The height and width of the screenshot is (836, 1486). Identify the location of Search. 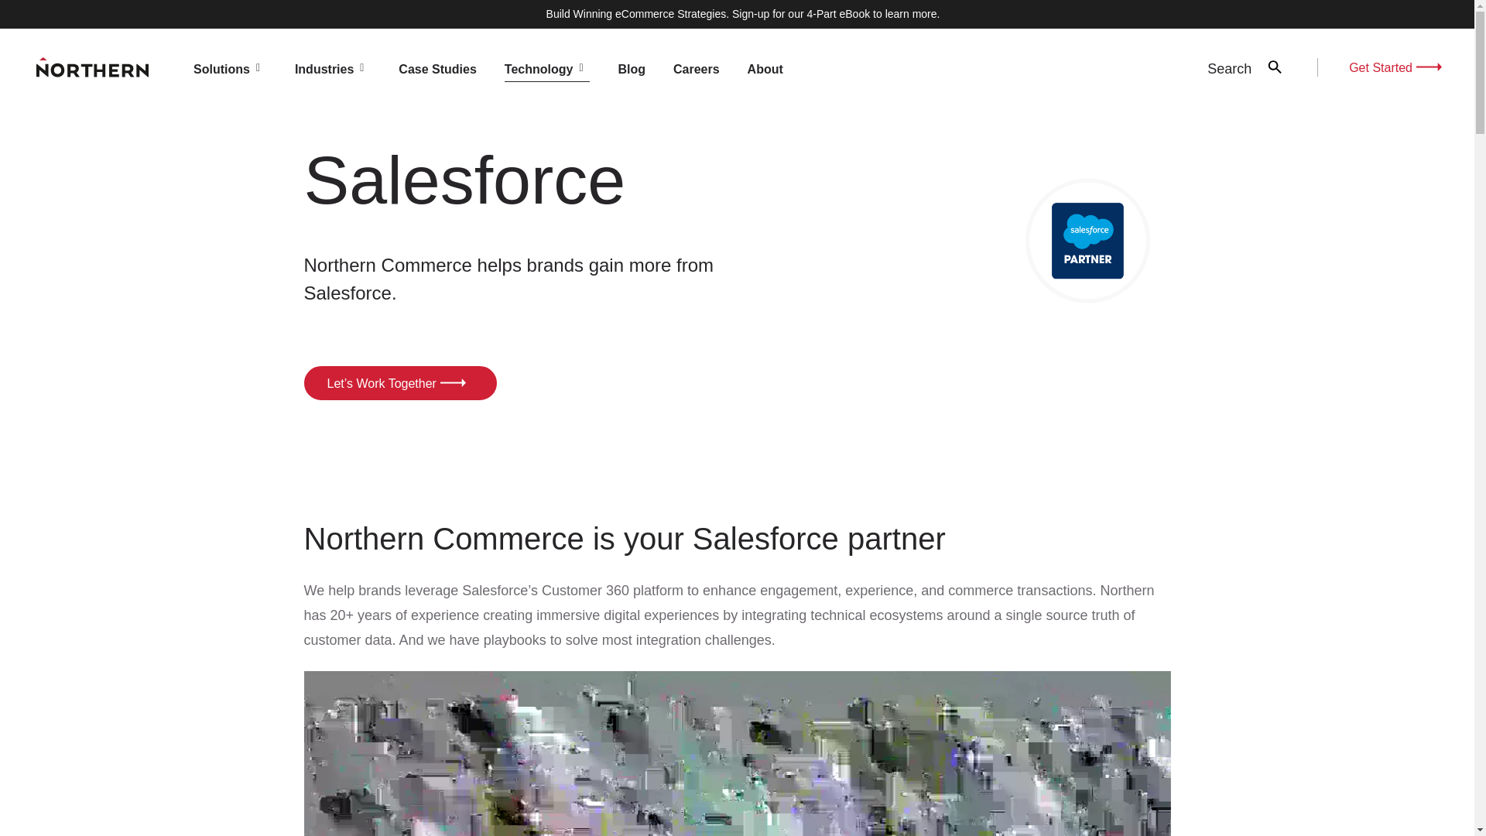
(1275, 67).